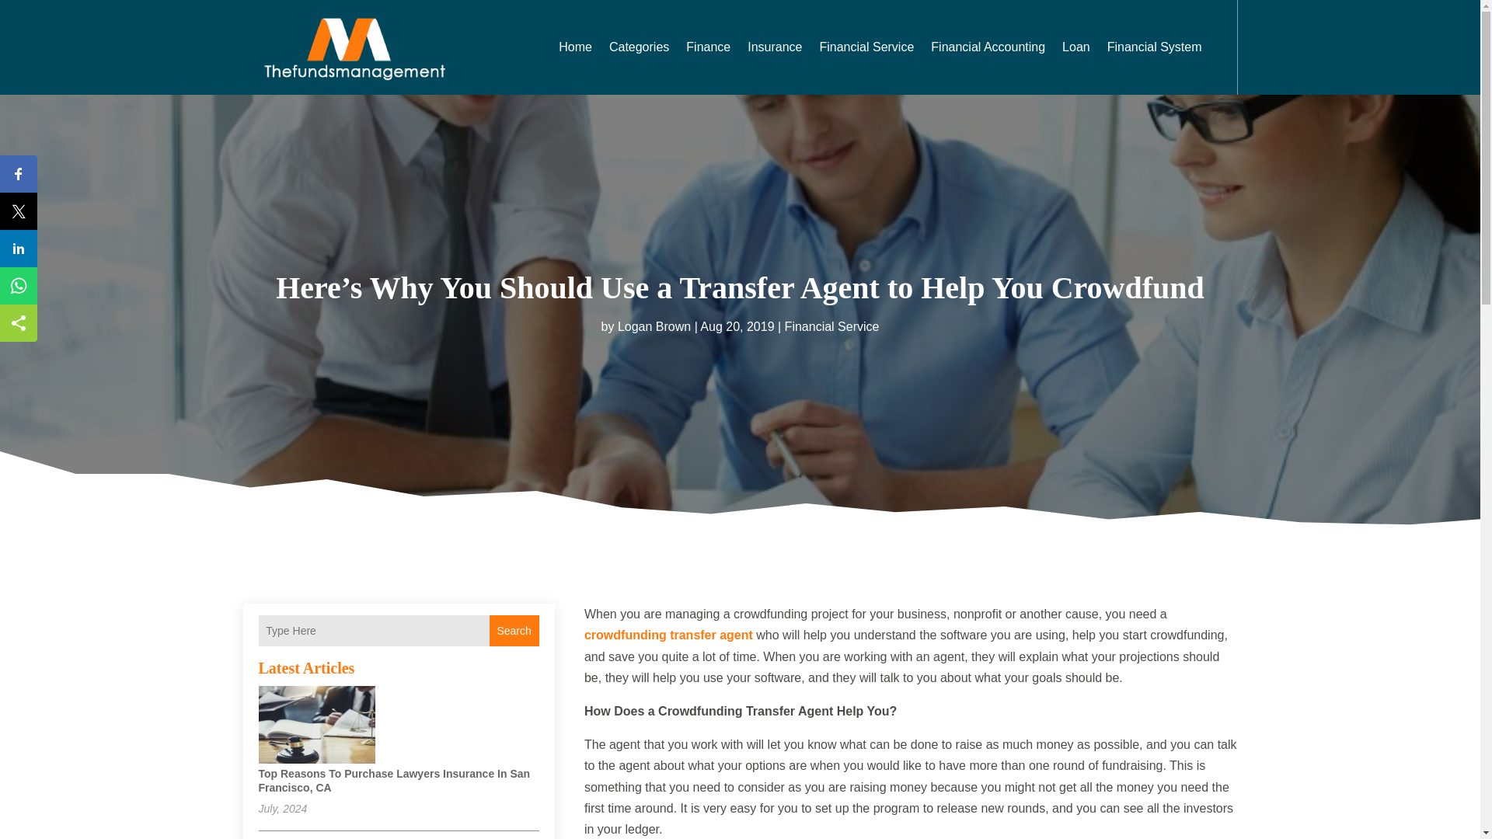 The height and width of the screenshot is (839, 1492). I want to click on Financial Accounting, so click(988, 47).